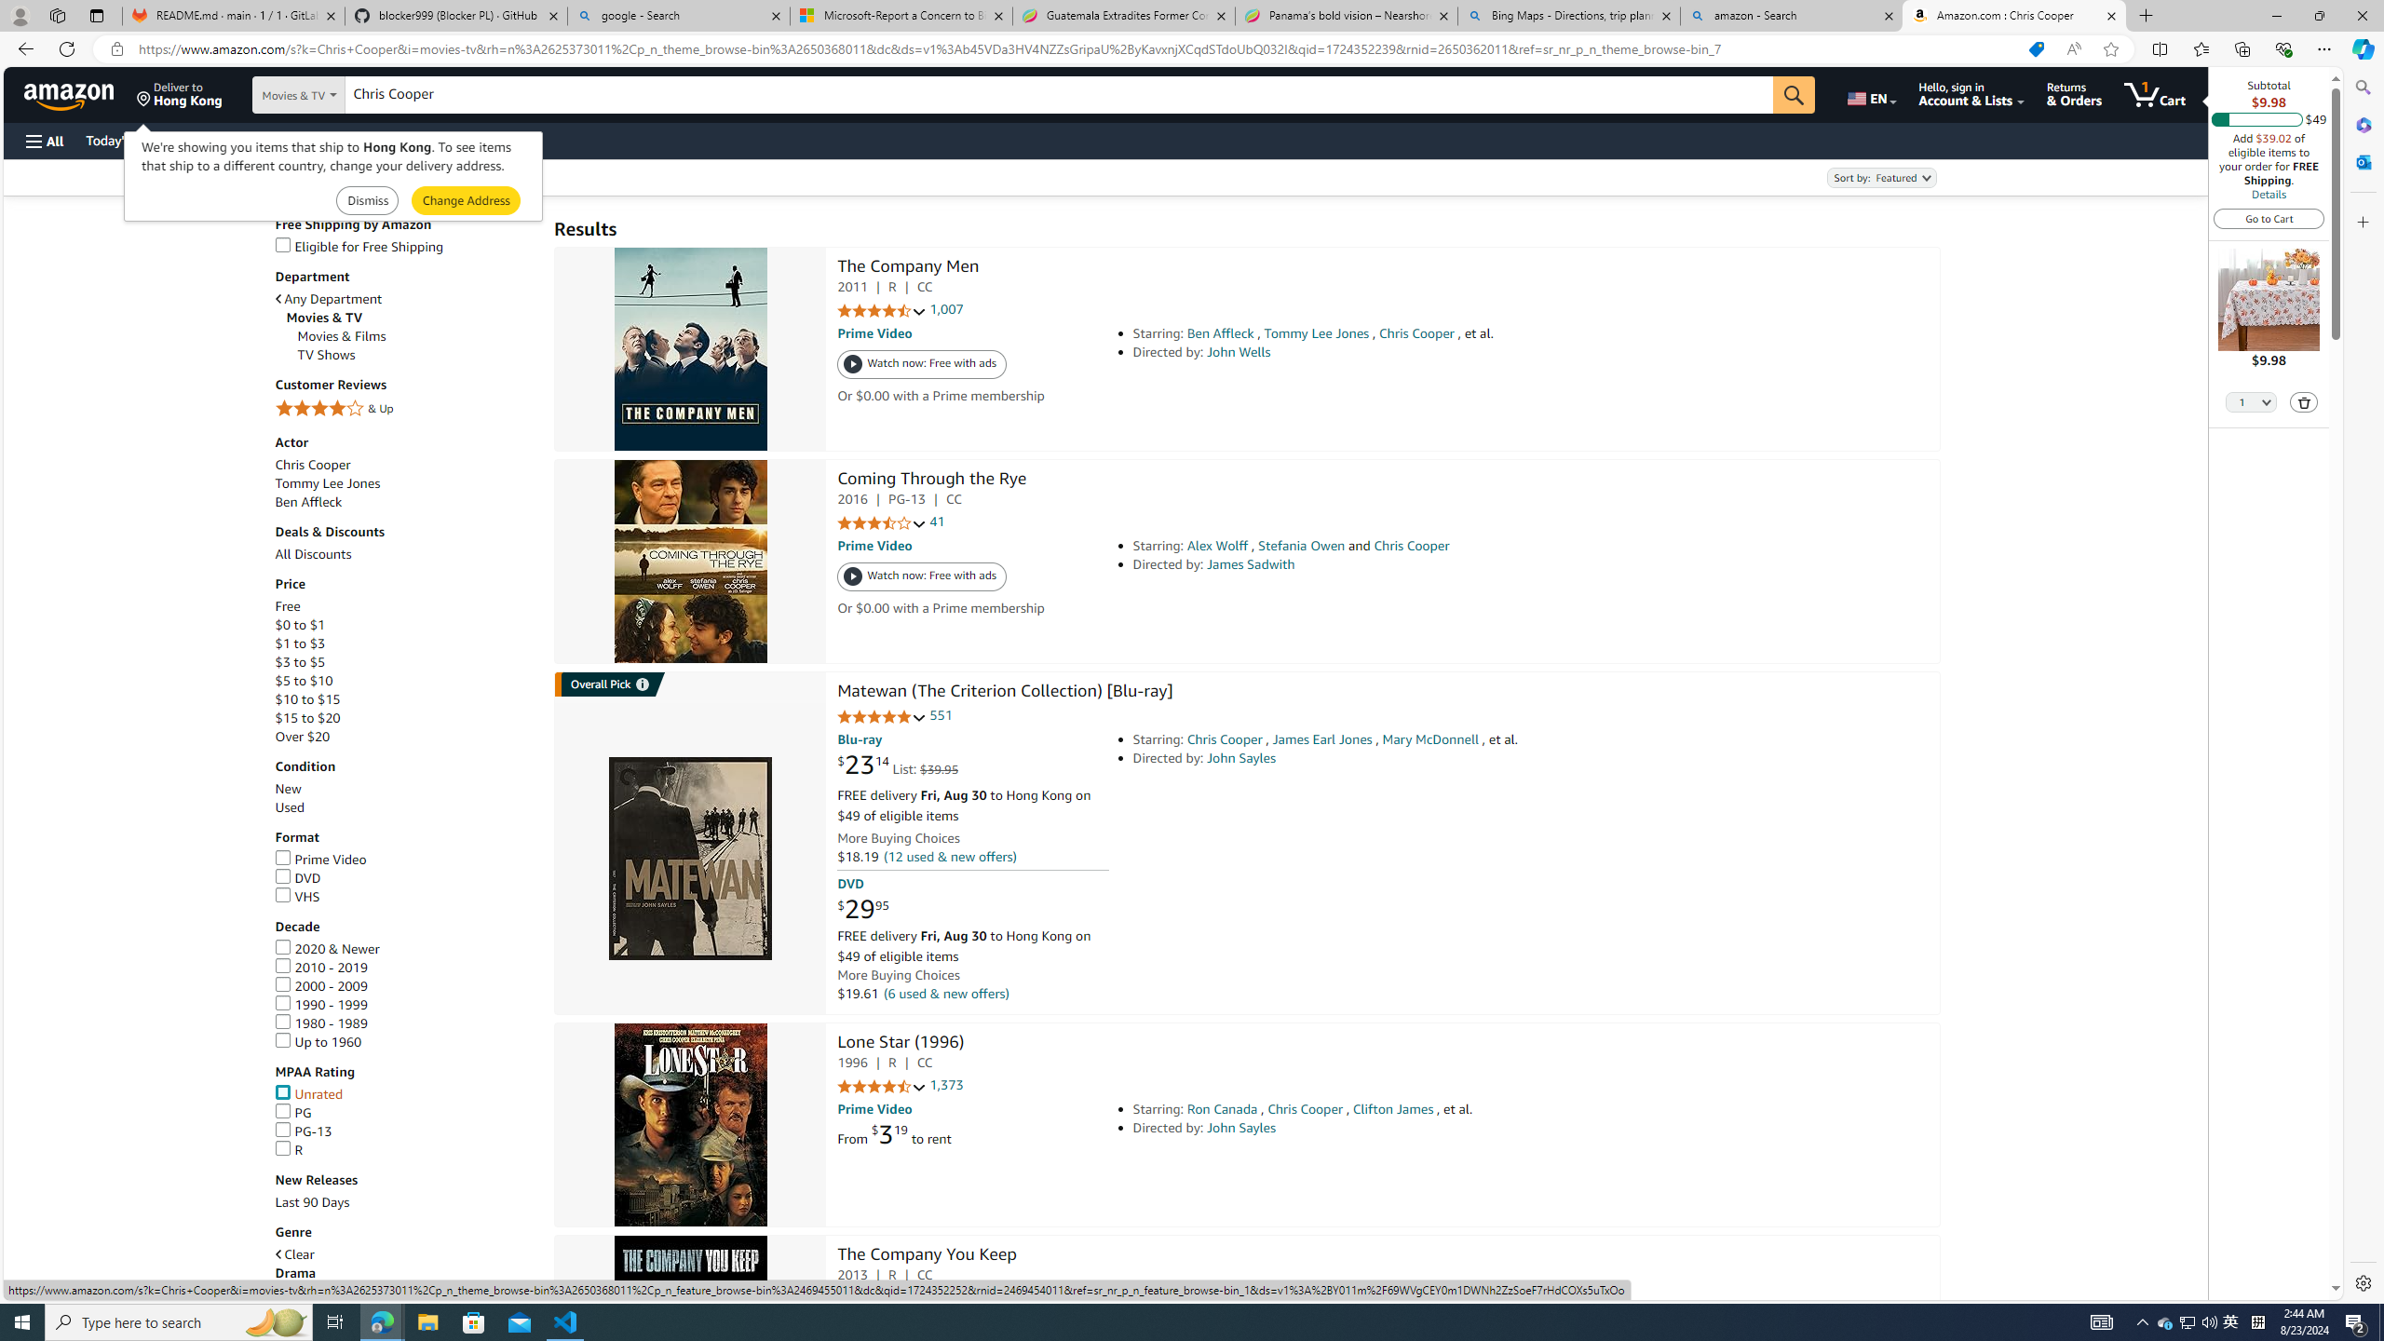 The width and height of the screenshot is (2384, 1341). Describe the element at coordinates (1392, 564) in the screenshot. I see `Directed by: James Sadwith` at that location.